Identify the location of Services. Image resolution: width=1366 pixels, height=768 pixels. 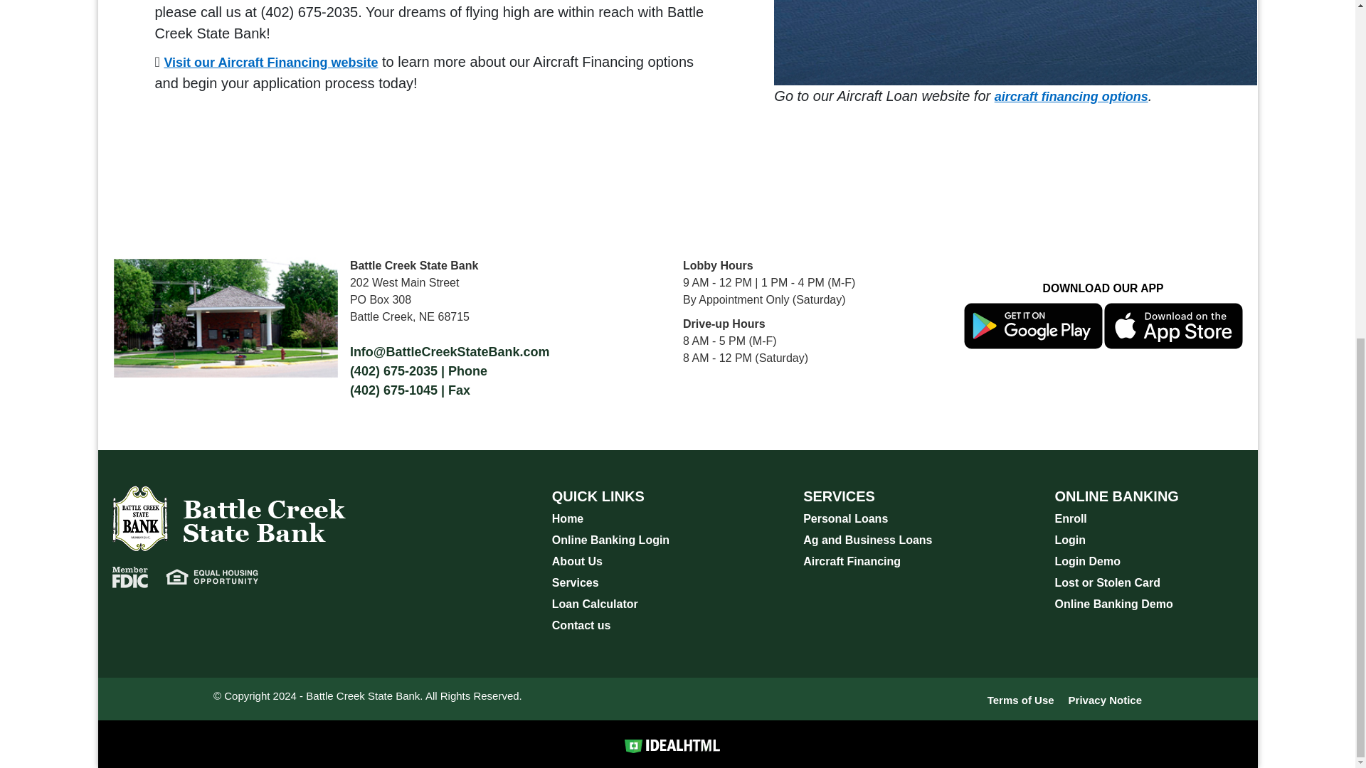
(575, 583).